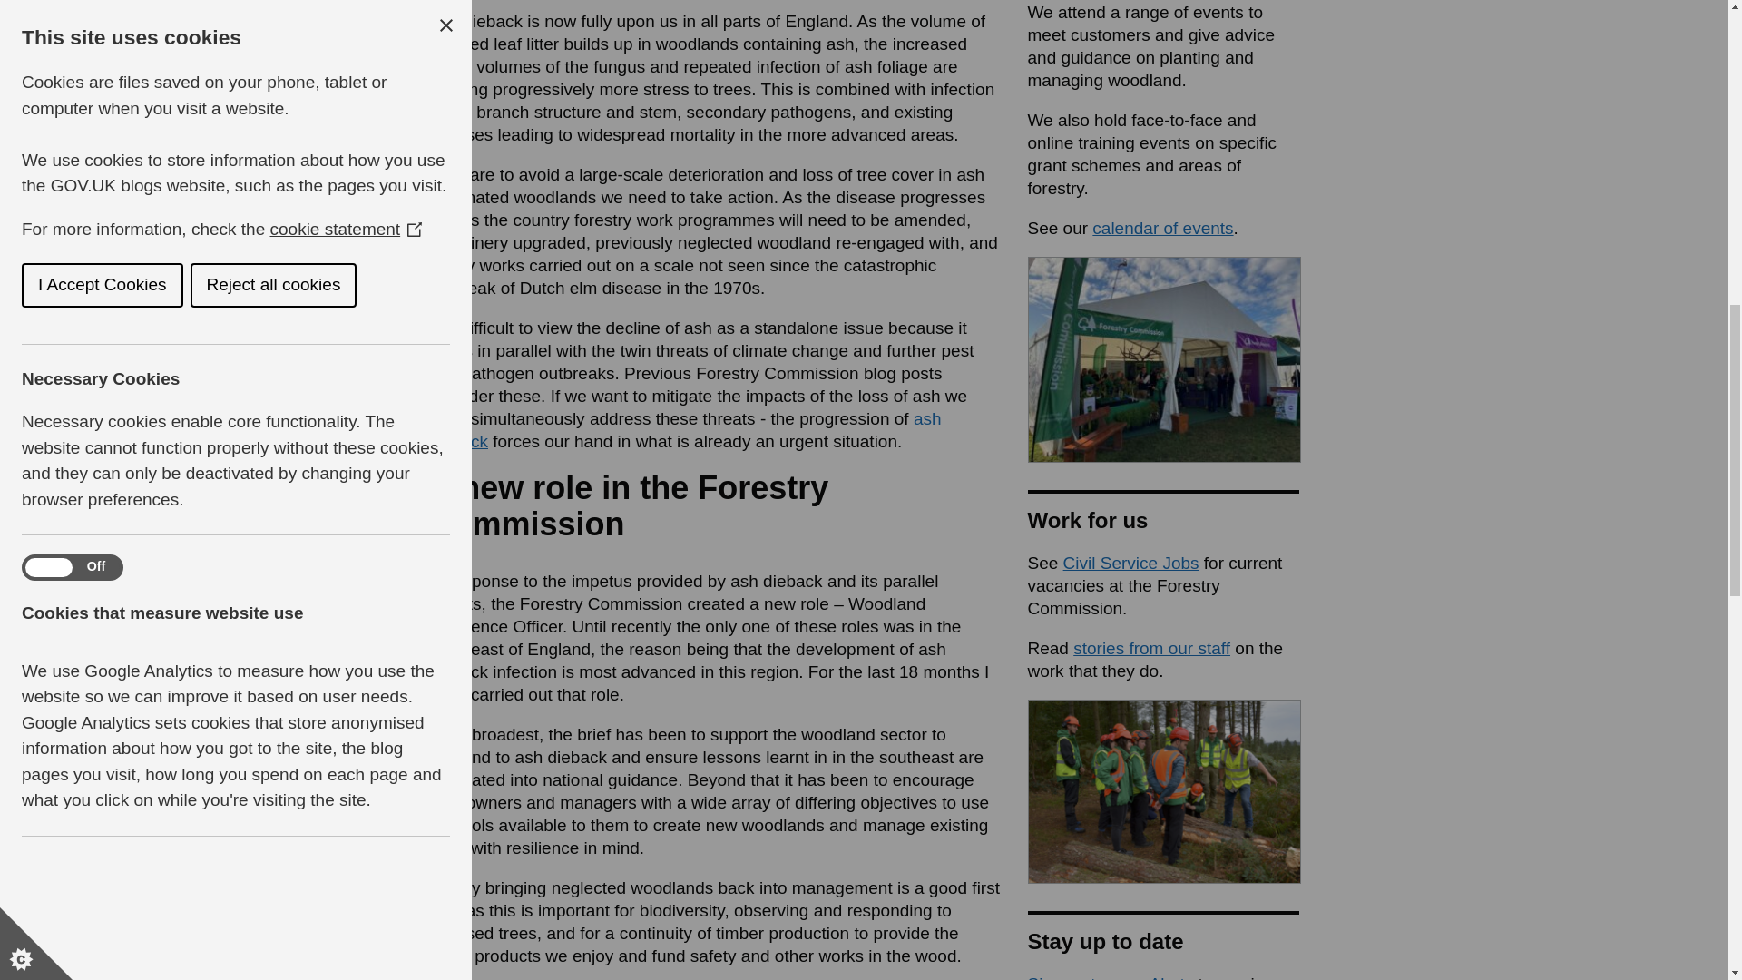  I want to click on ash dieback, so click(684, 430).